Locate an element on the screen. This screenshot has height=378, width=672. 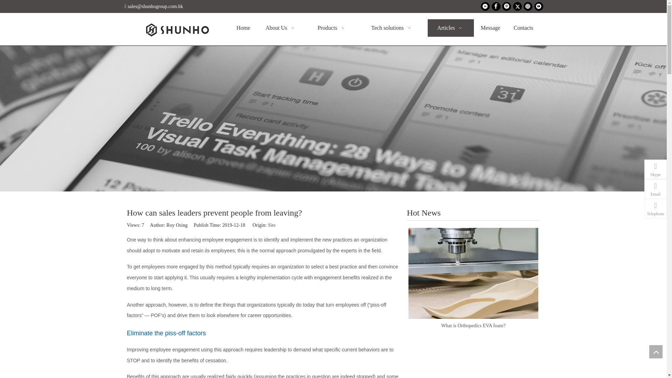
Instagram is located at coordinates (528, 6).